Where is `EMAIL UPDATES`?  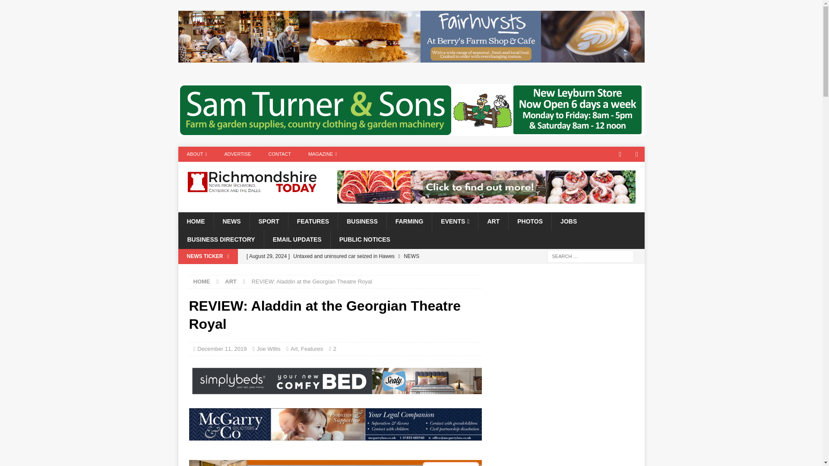
EMAIL UPDATES is located at coordinates (297, 239).